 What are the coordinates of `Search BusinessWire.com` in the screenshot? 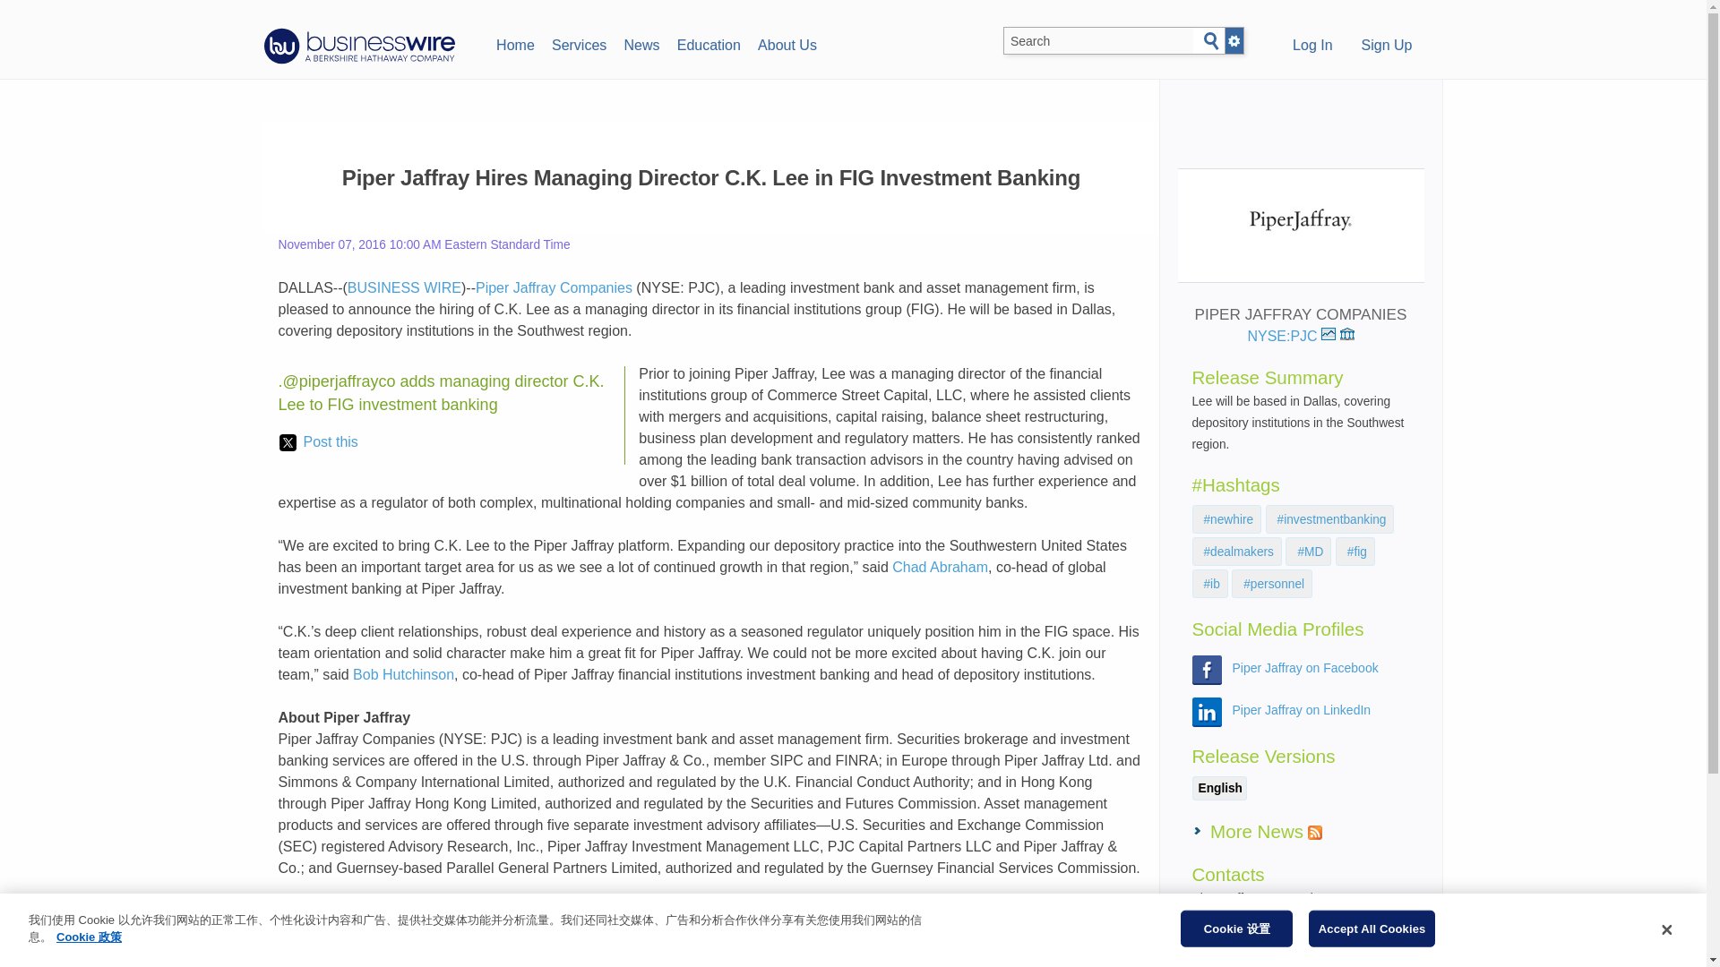 It's located at (1098, 41).